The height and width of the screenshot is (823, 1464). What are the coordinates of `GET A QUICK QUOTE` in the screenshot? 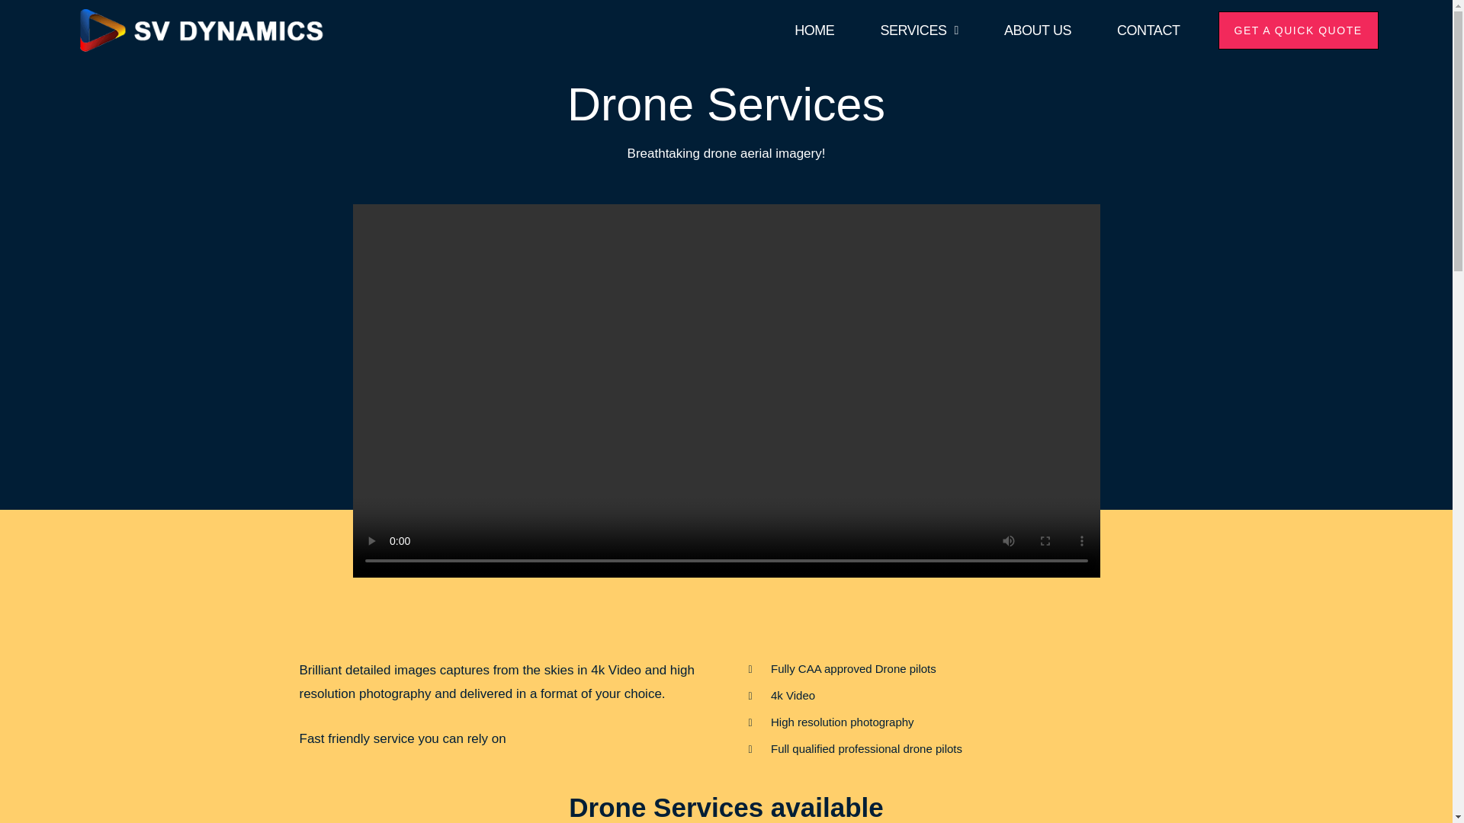 It's located at (1298, 30).